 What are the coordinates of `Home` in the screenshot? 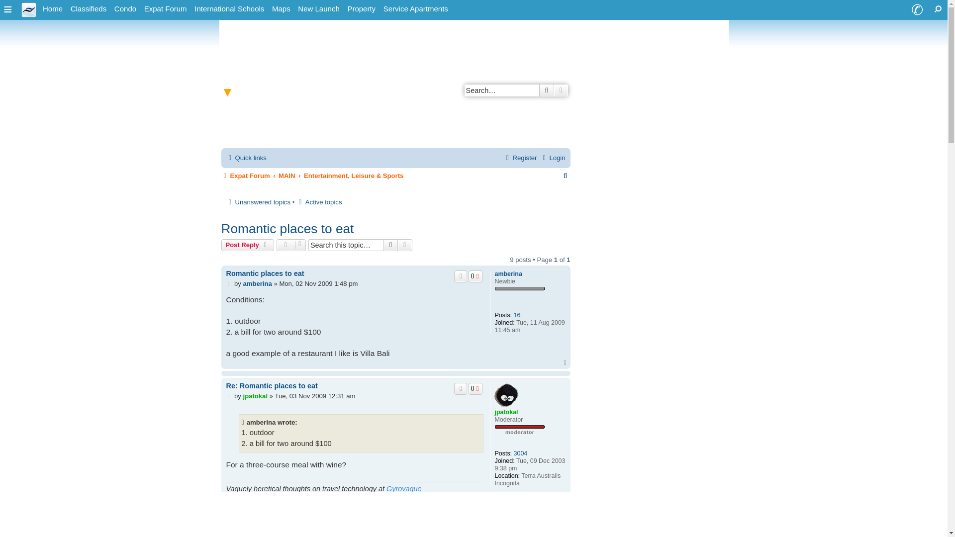 It's located at (53, 9).